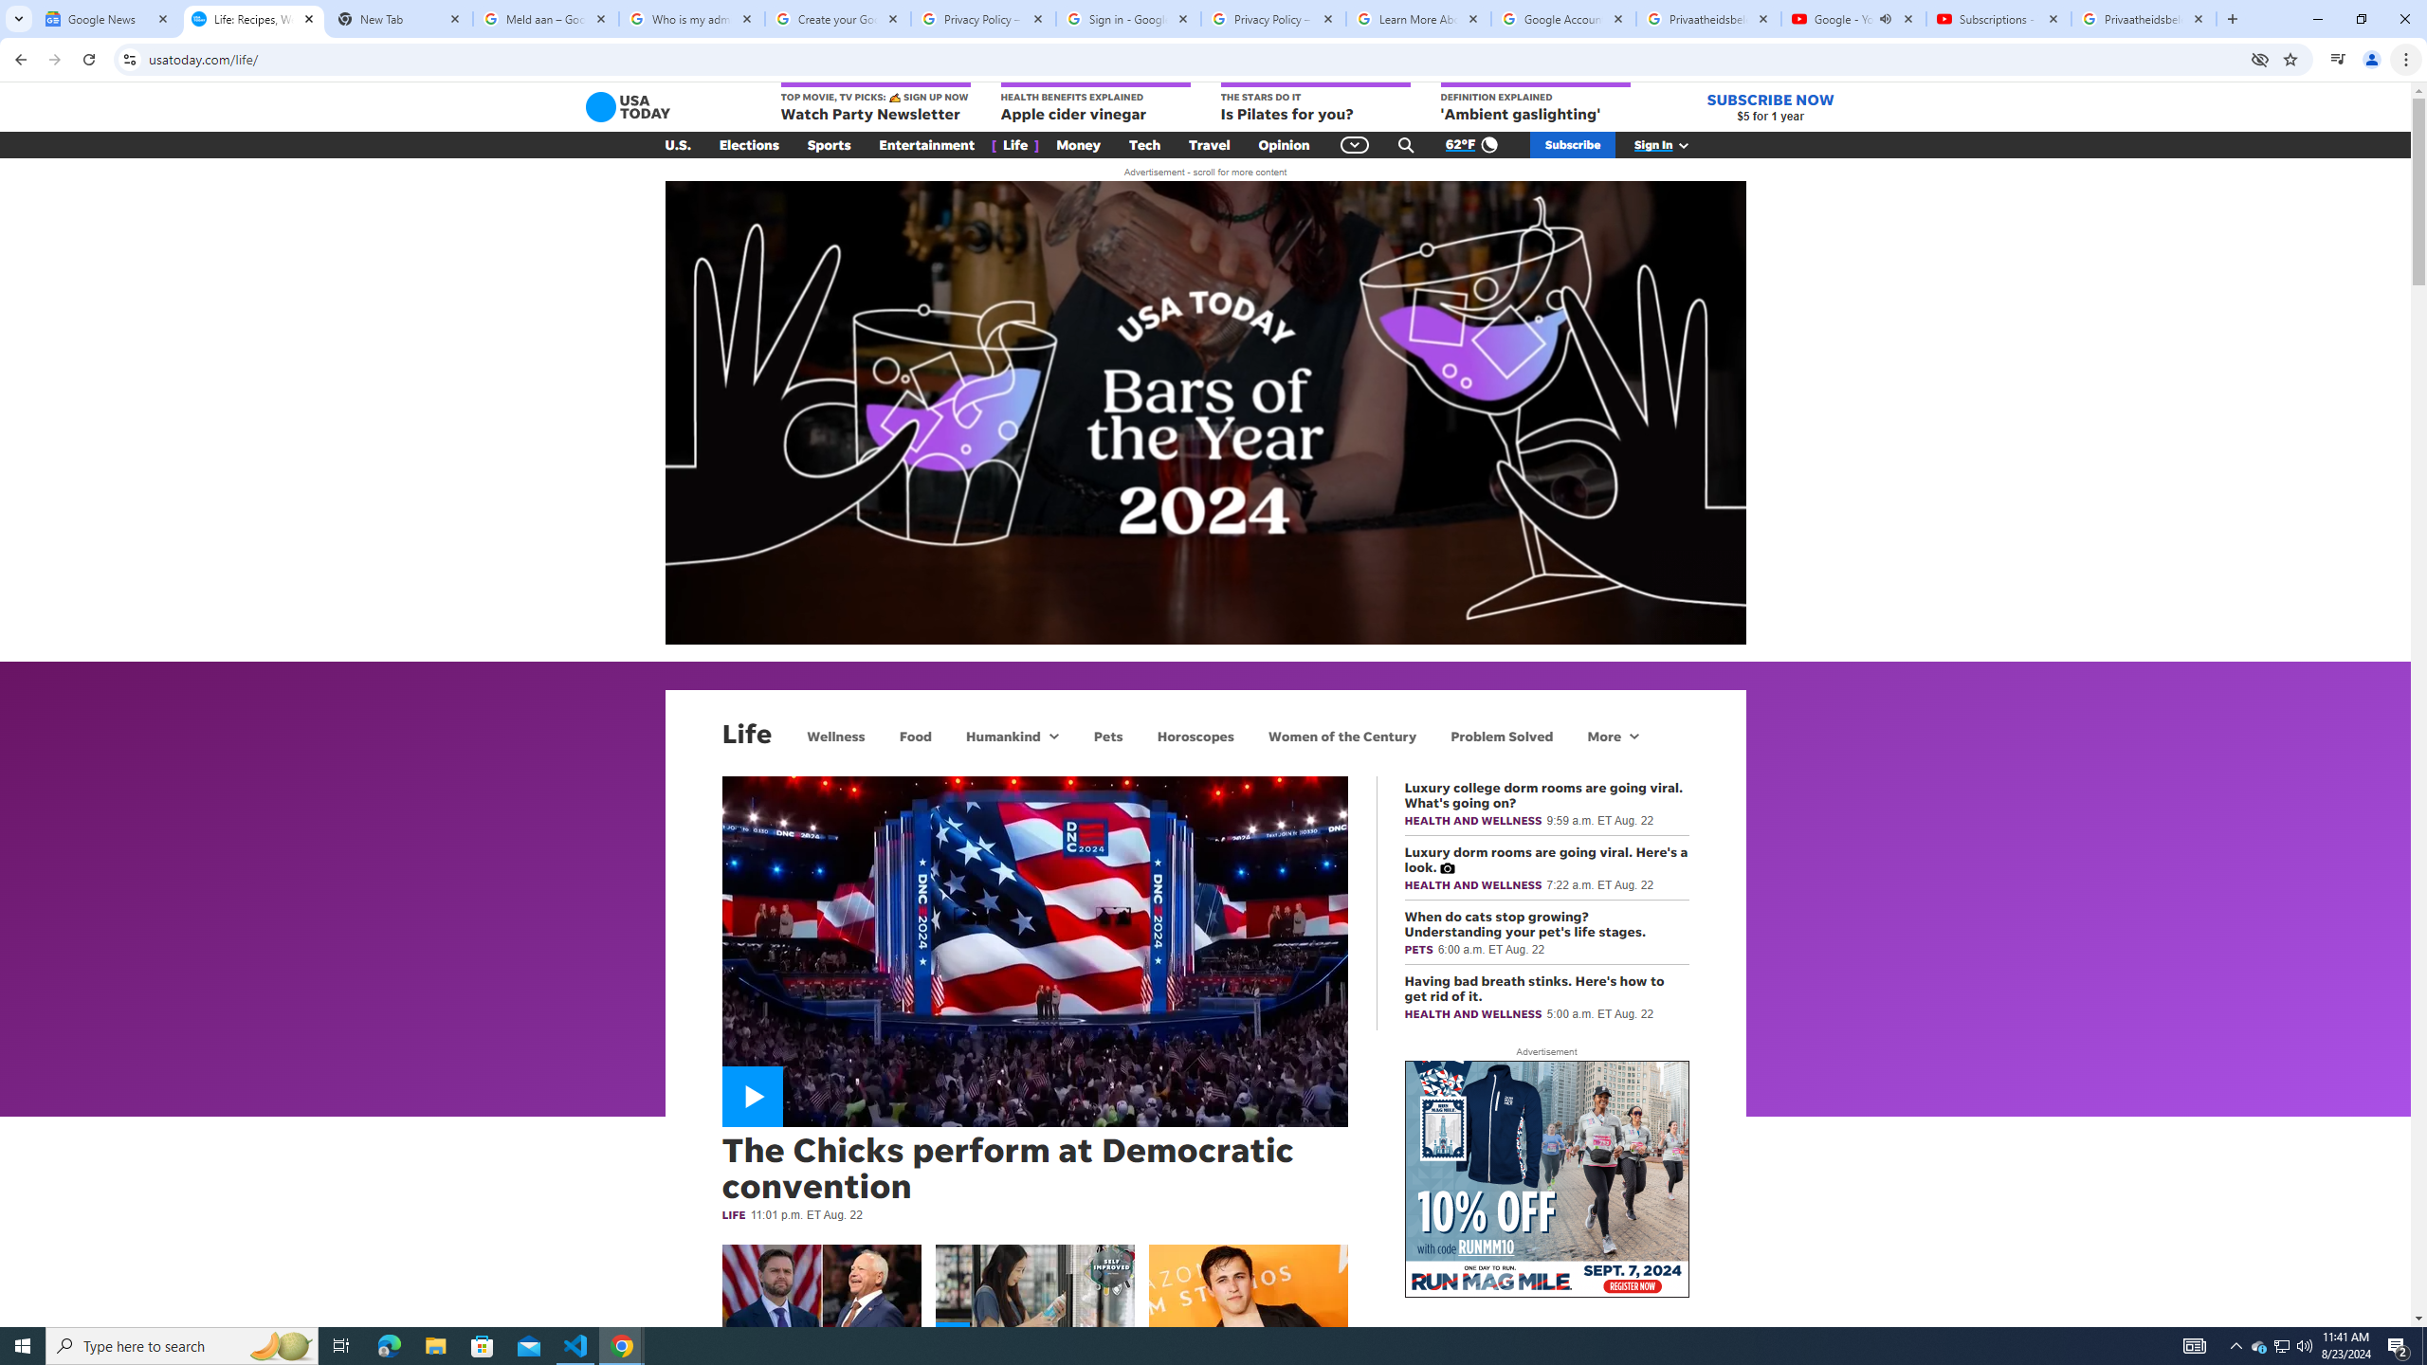  Describe the element at coordinates (398, 19) in the screenshot. I see `New Tab` at that location.